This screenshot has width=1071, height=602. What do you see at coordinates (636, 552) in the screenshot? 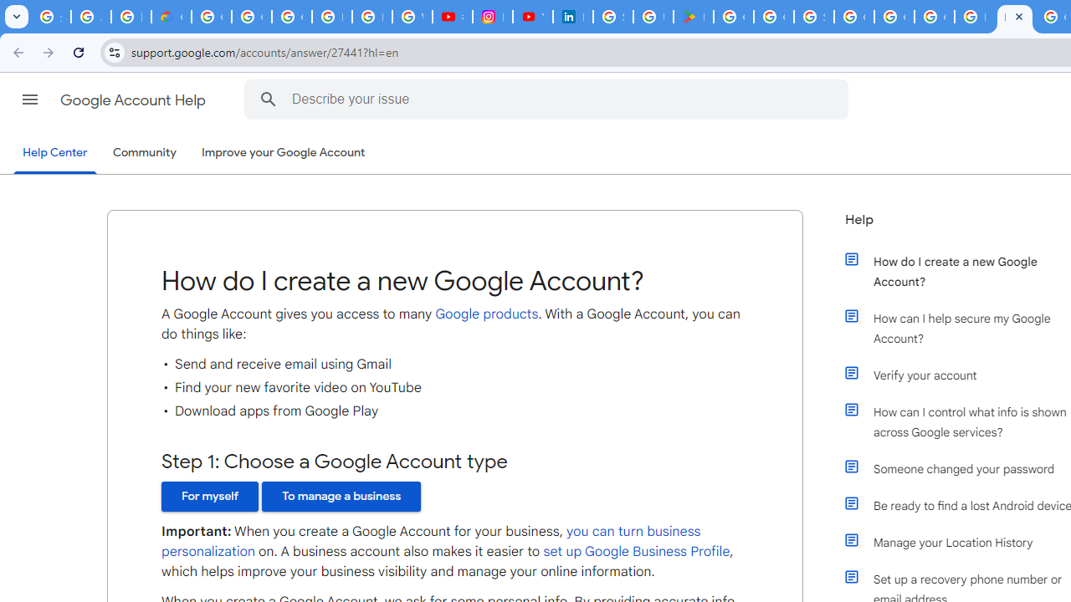
I see `set up Google Business Profile` at bounding box center [636, 552].